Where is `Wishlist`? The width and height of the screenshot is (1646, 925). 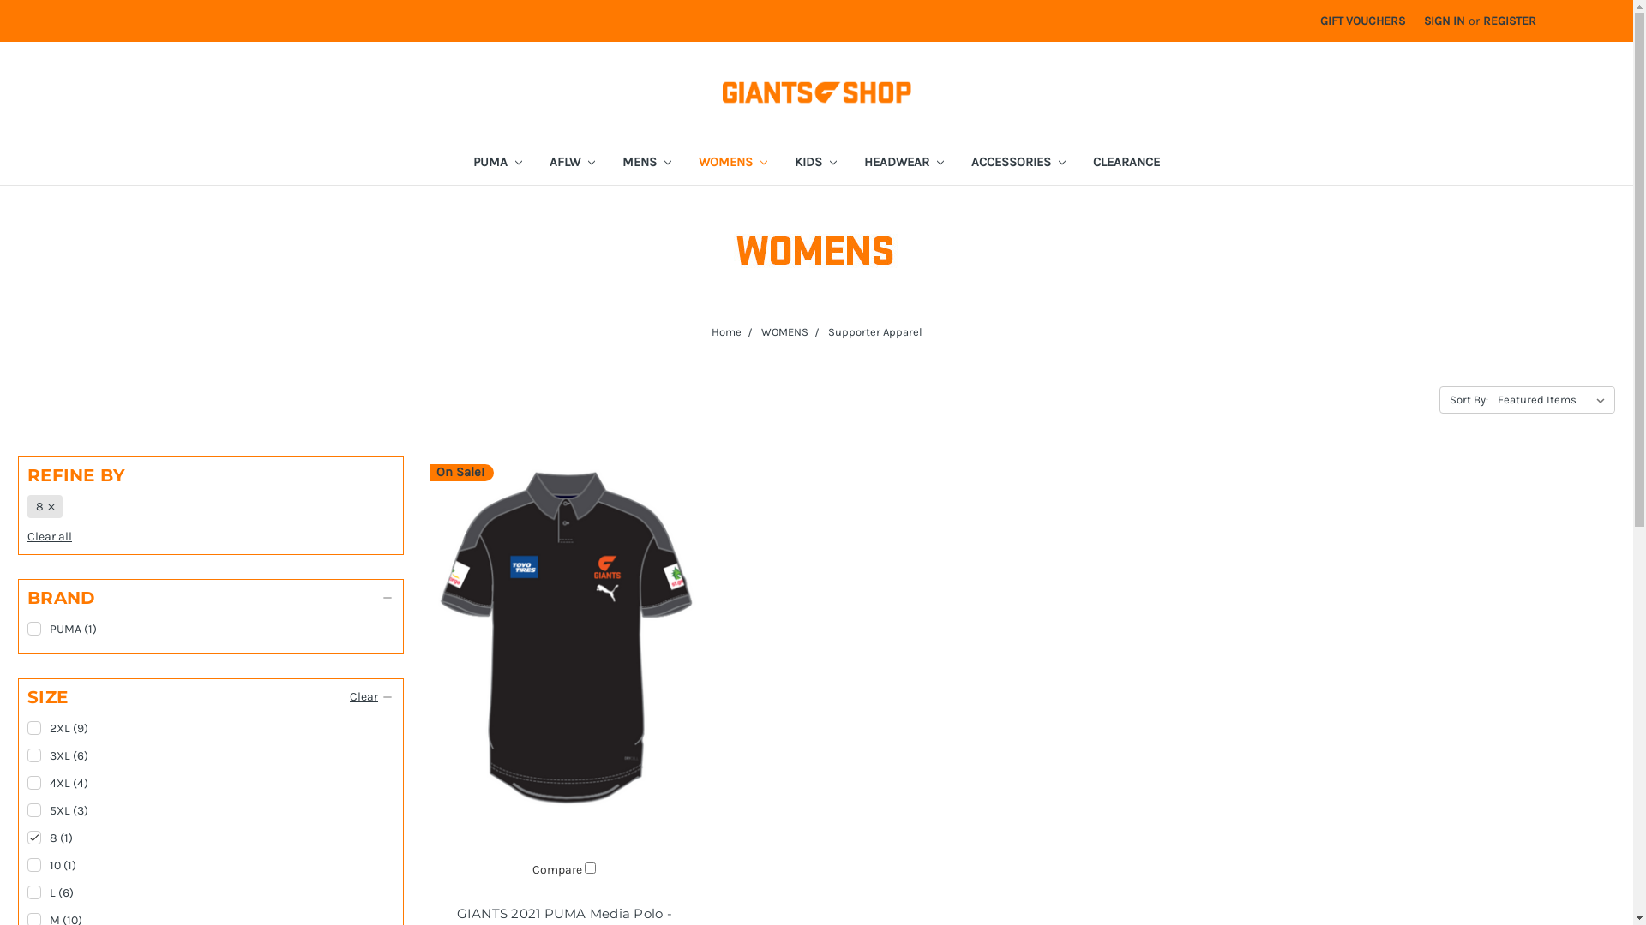 Wishlist is located at coordinates (1587, 12).